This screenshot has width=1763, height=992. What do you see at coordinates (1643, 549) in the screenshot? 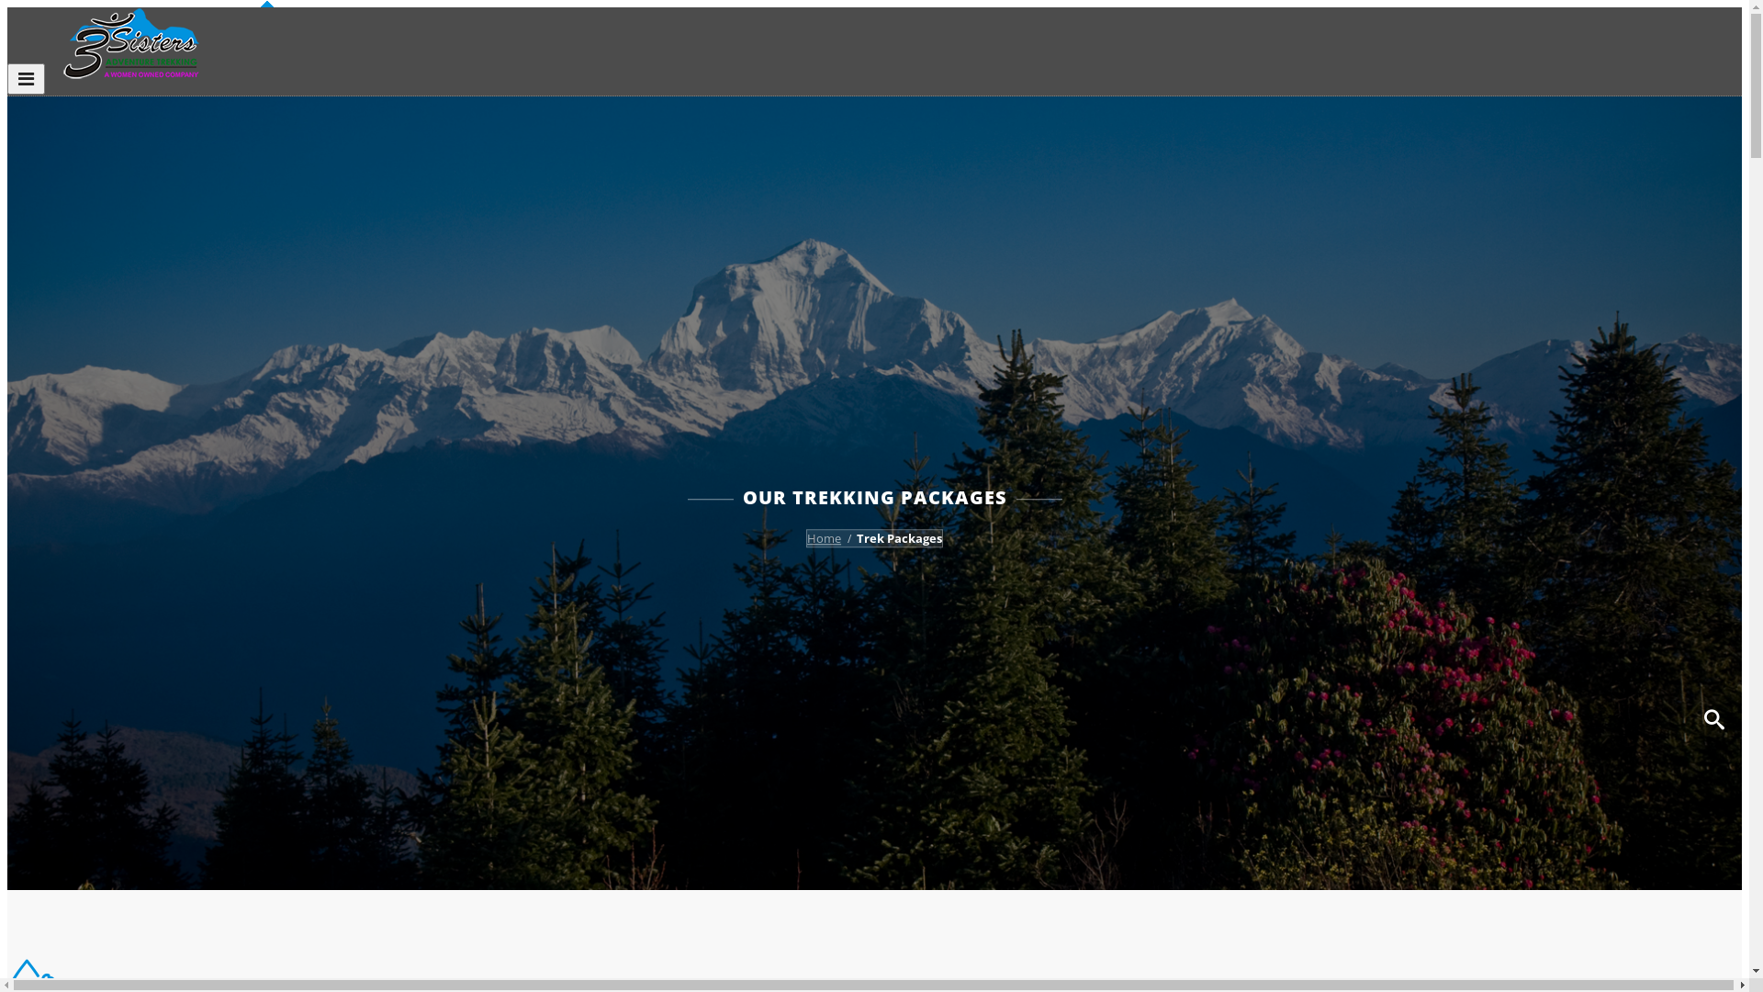
I see `Bungee Jumping and Zip Lining` at bounding box center [1643, 549].